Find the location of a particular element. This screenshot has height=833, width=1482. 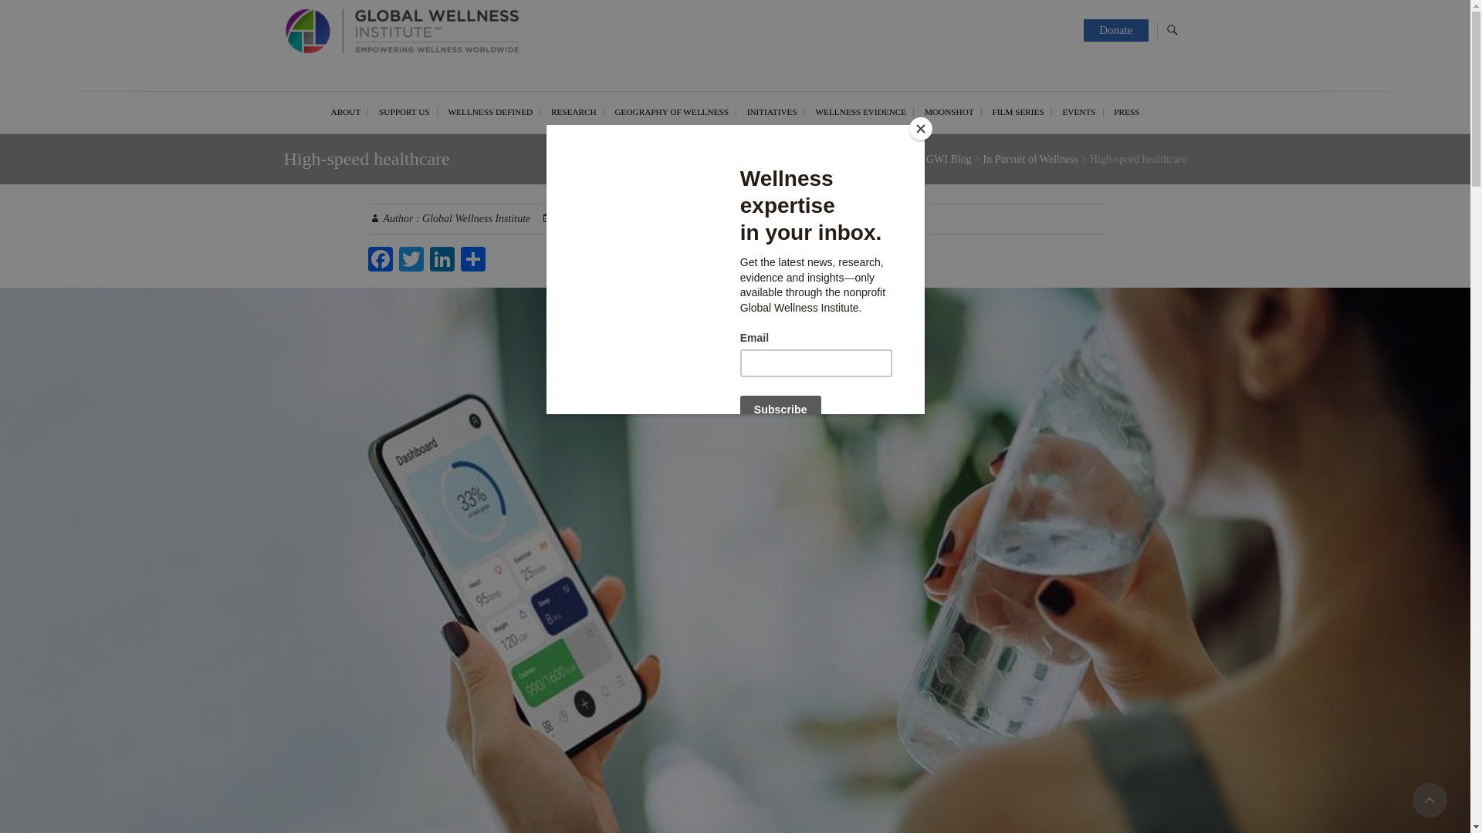

Go to the In Pursuit of Wellness Category archives. is located at coordinates (1031, 159).